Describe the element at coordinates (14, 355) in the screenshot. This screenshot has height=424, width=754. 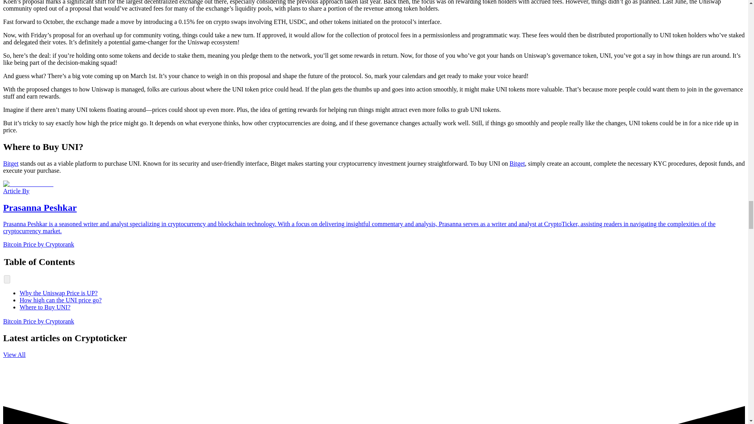
I see `View All` at that location.